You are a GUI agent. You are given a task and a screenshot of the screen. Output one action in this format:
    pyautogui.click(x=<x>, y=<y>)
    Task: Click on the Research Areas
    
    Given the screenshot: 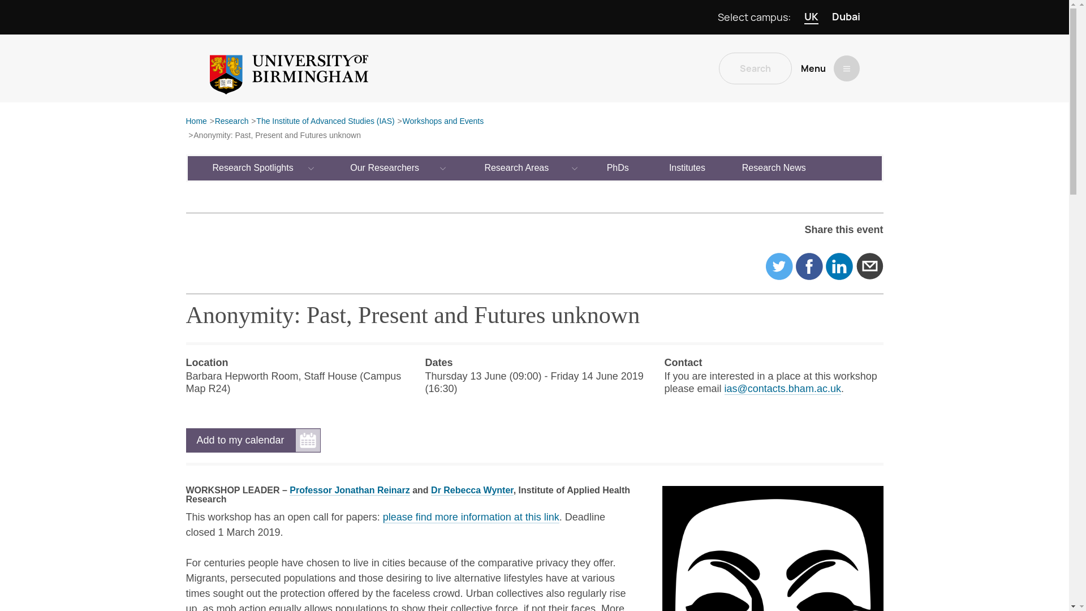 What is the action you would take?
    pyautogui.click(x=517, y=167)
    